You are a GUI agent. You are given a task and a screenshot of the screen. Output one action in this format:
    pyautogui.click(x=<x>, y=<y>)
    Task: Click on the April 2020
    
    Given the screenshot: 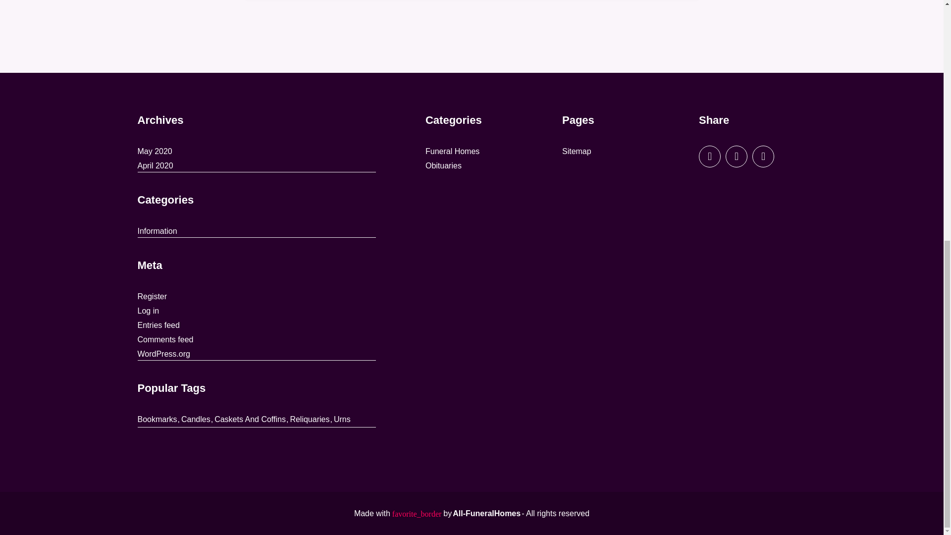 What is the action you would take?
    pyautogui.click(x=156, y=165)
    